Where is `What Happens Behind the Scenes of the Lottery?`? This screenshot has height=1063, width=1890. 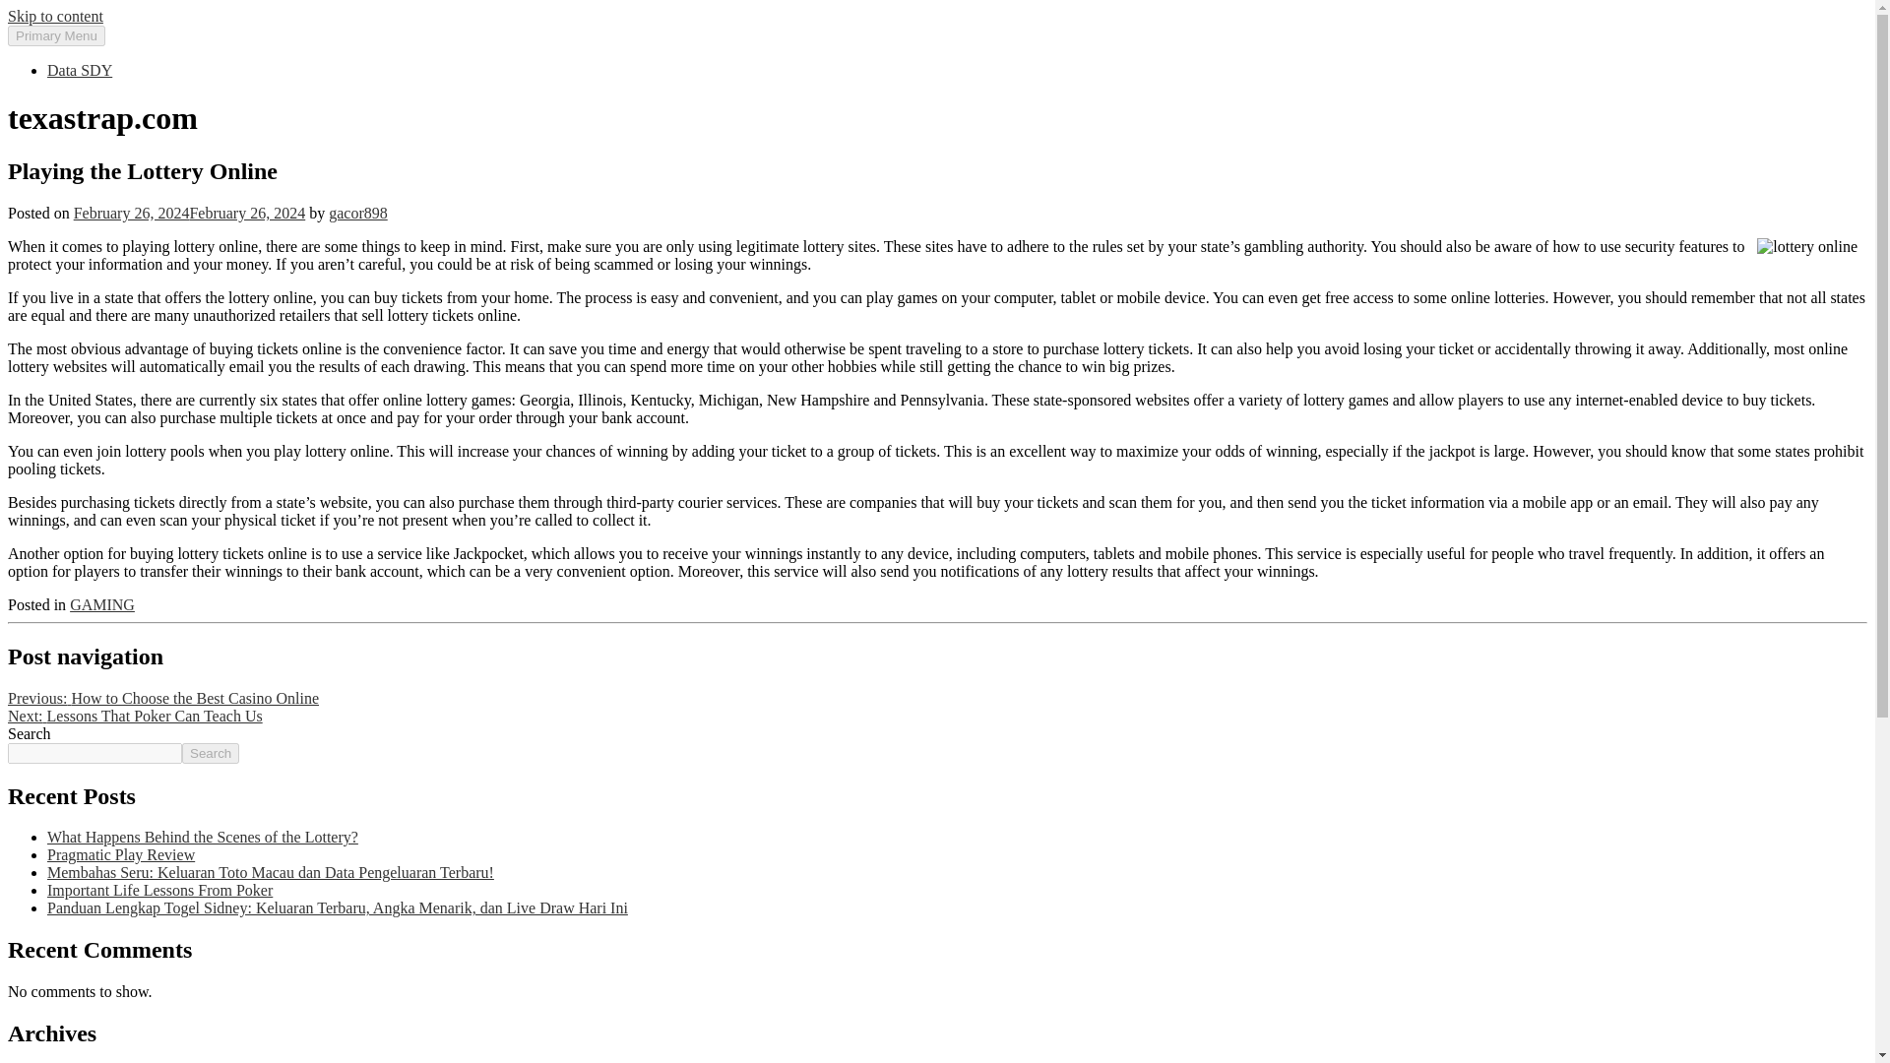
What Happens Behind the Scenes of the Lottery? is located at coordinates (203, 837).